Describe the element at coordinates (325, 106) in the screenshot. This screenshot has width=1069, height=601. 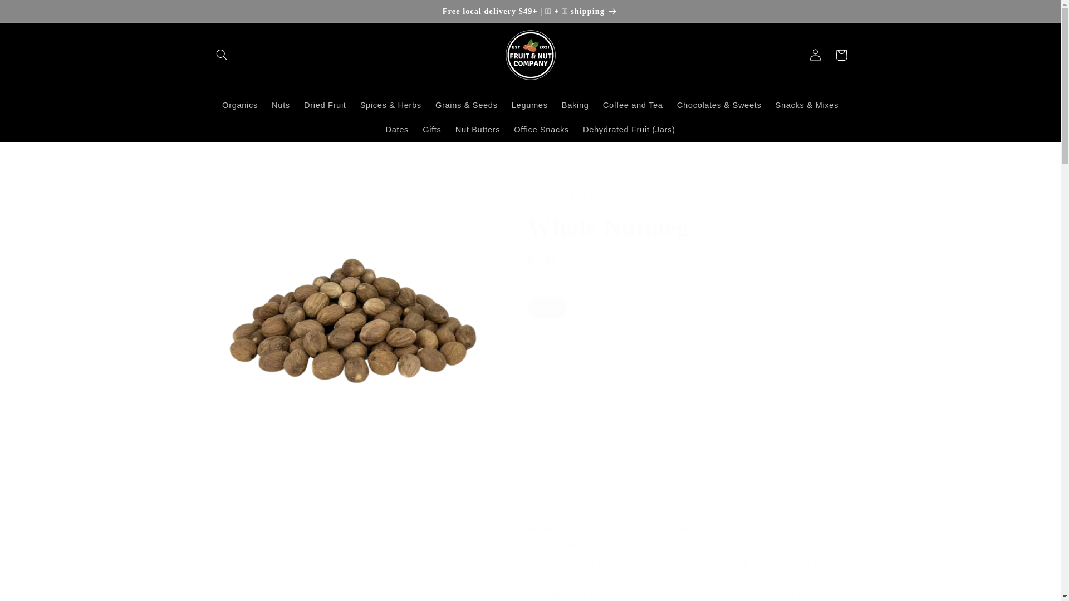
I see `Dried Fruit` at that location.